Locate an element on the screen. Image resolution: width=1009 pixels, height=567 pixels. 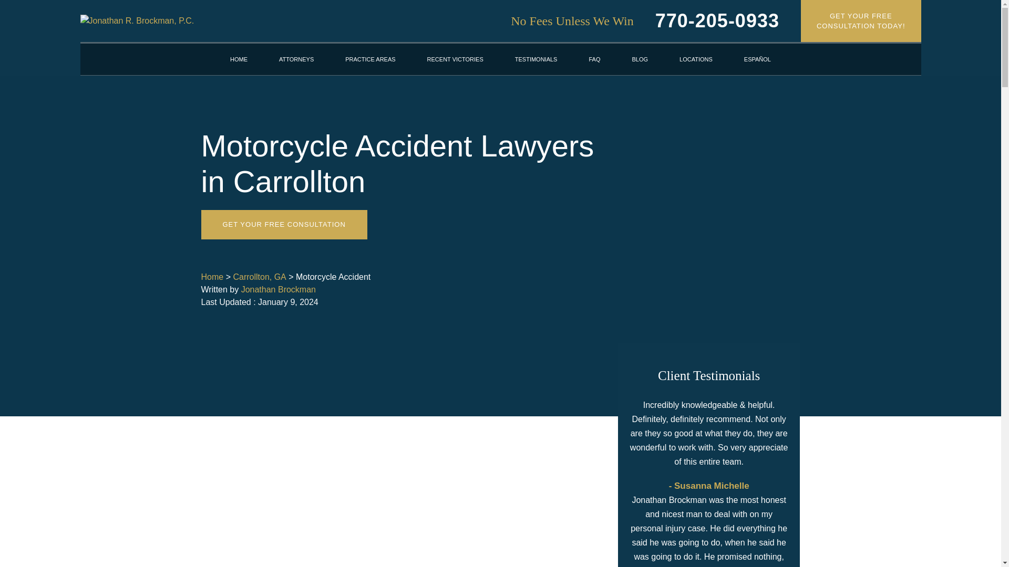
ATTORNEYS is located at coordinates (259, 277).